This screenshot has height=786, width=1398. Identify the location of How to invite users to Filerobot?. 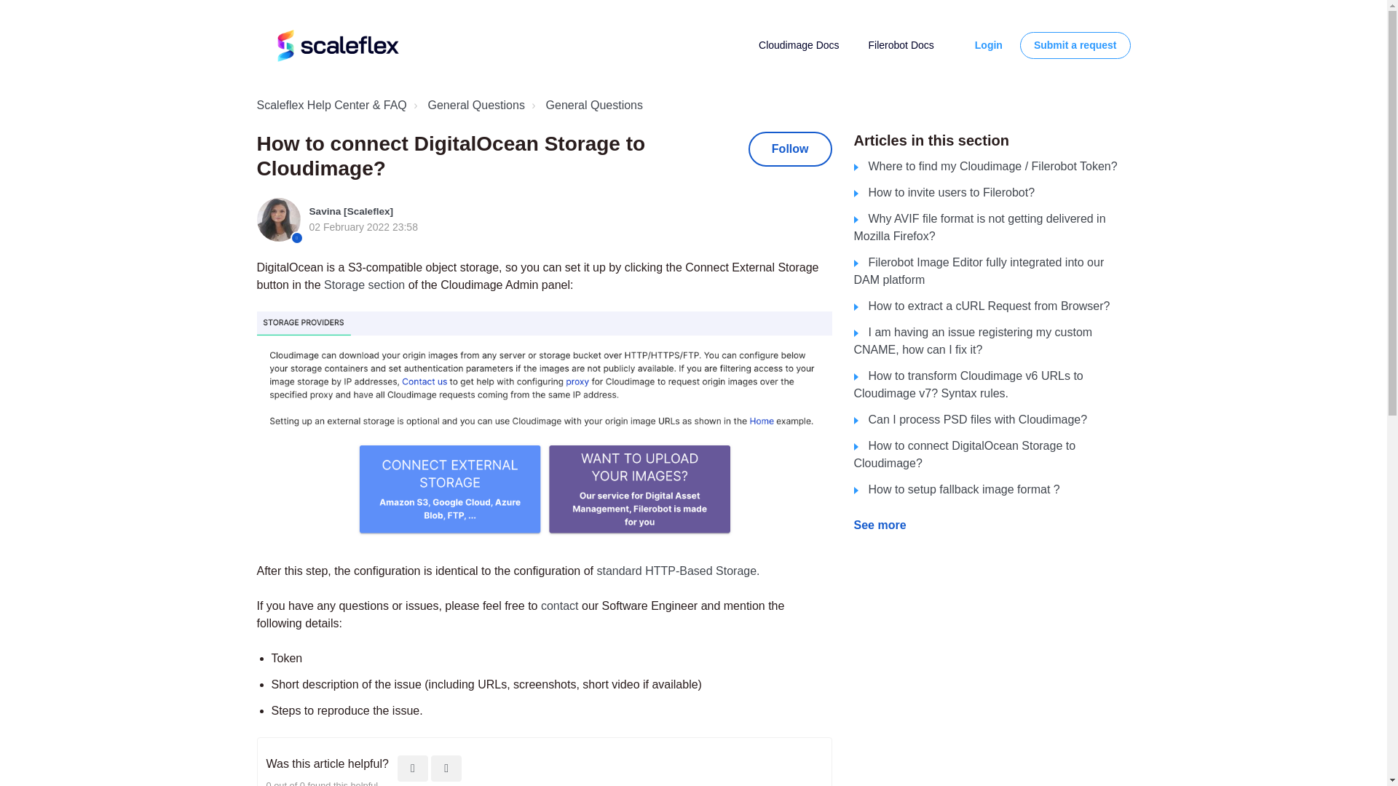
(944, 192).